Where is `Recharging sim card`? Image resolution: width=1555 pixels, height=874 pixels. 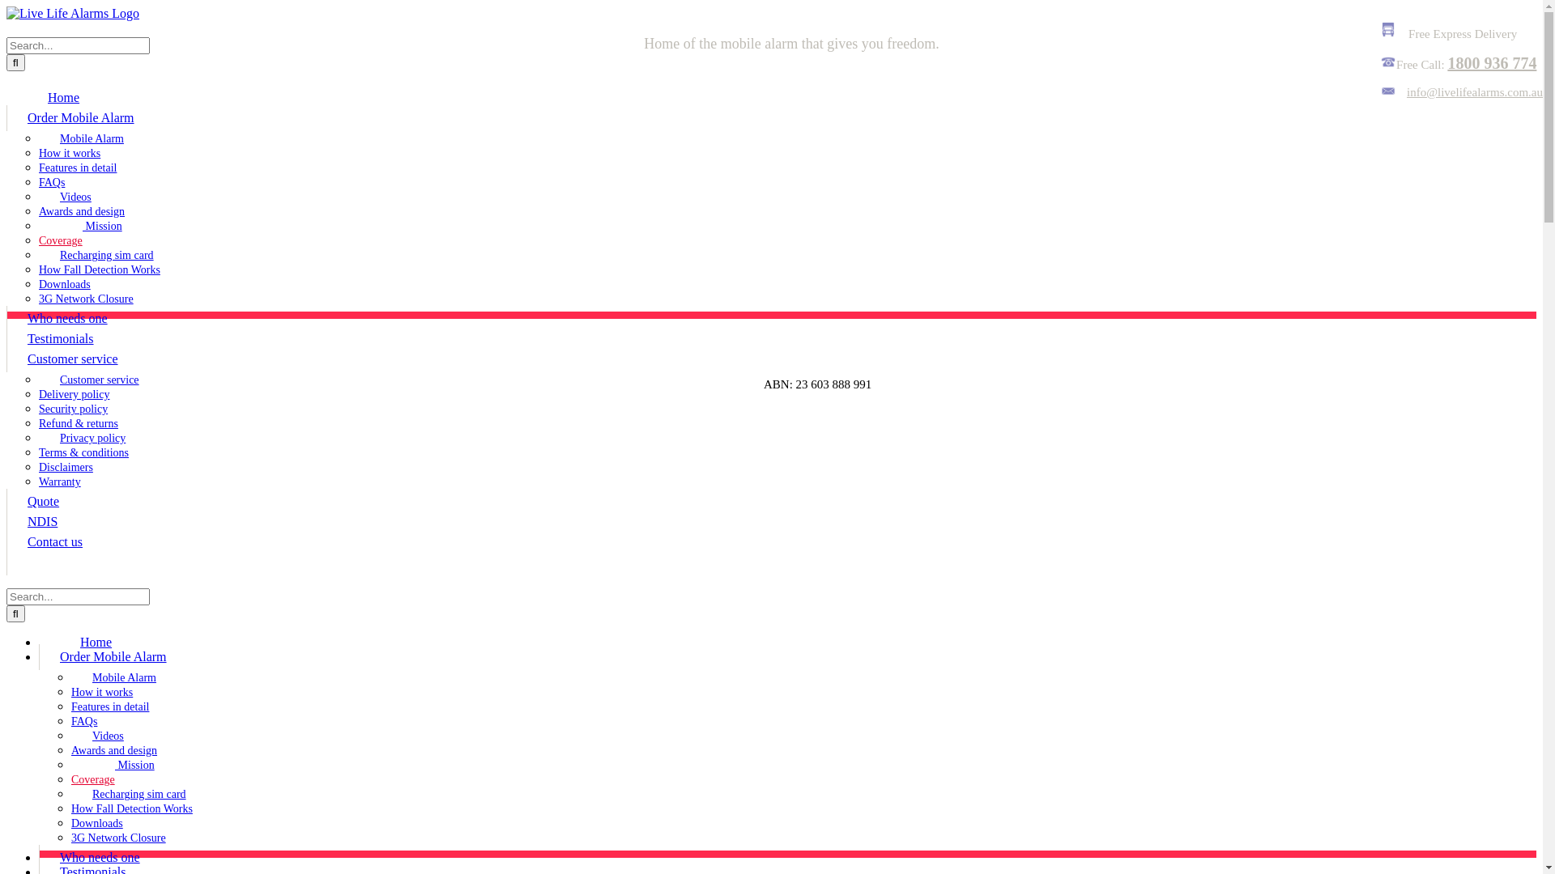
Recharging sim card is located at coordinates (129, 795).